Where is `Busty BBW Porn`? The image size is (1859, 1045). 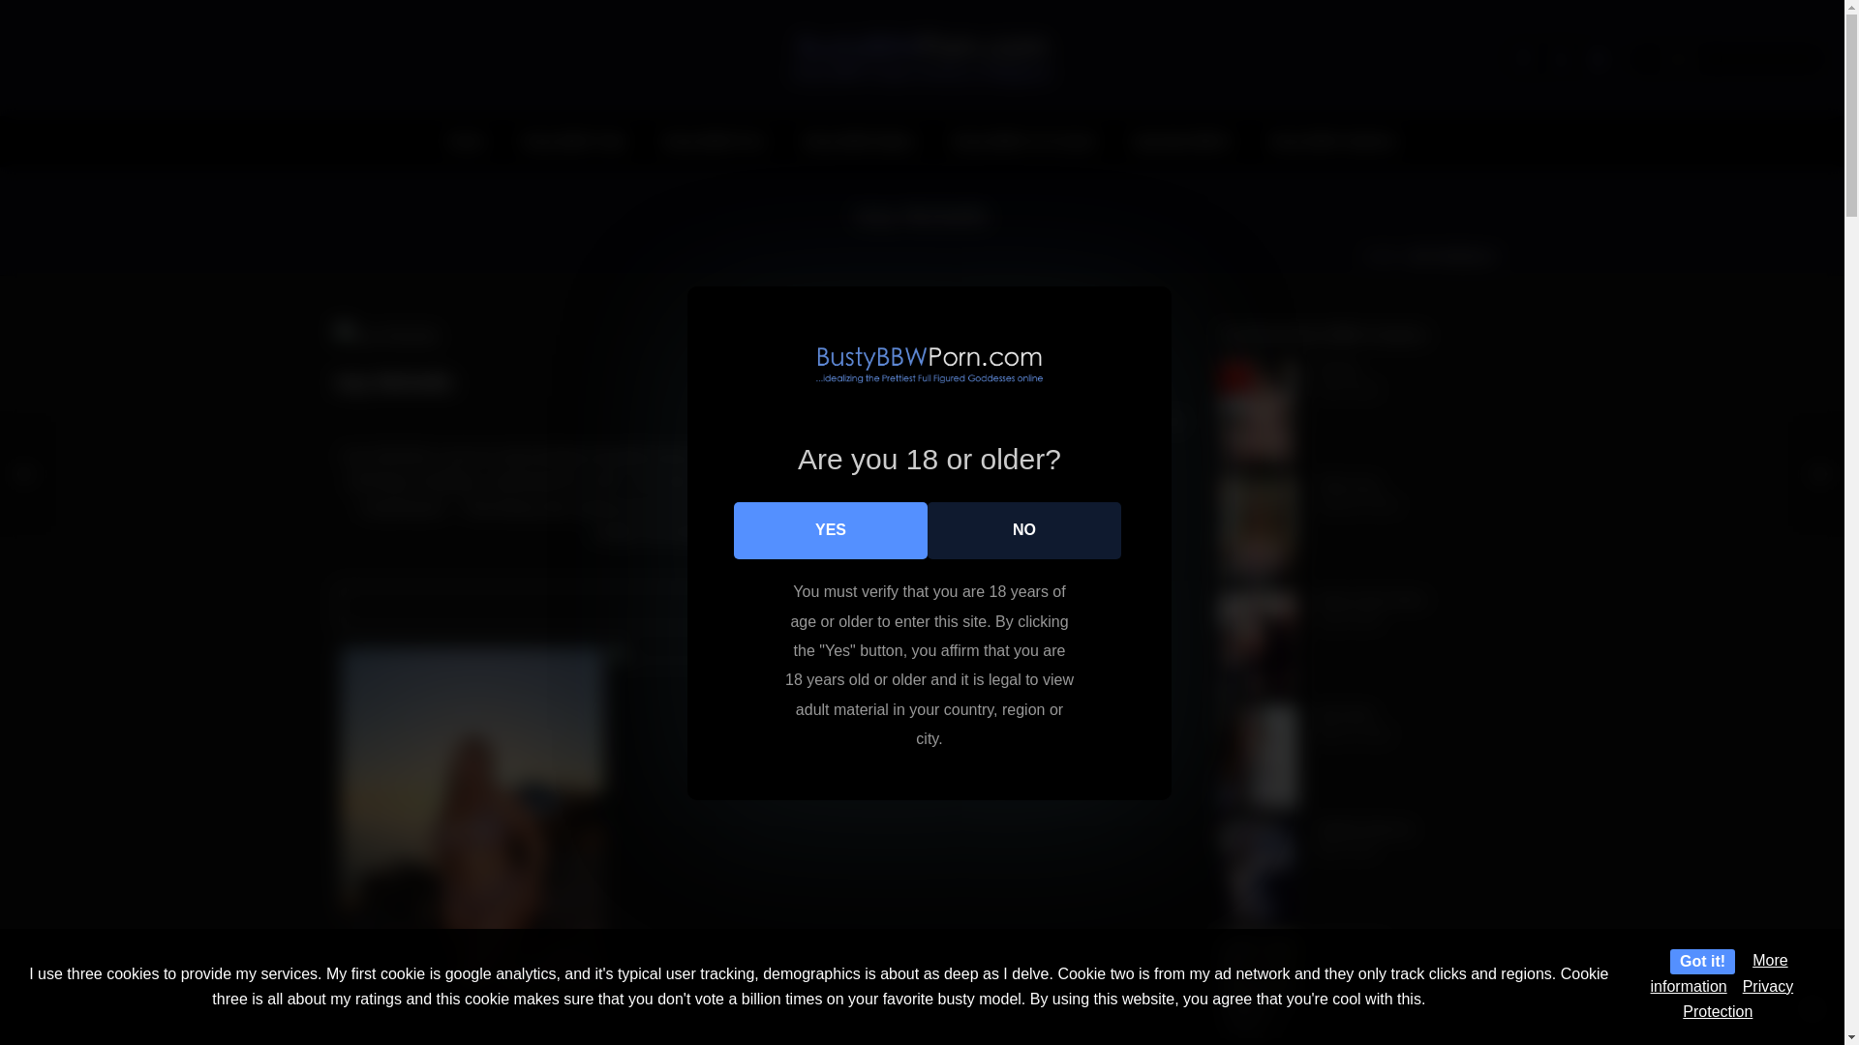
Busty BBW Porn is located at coordinates (922, 58).